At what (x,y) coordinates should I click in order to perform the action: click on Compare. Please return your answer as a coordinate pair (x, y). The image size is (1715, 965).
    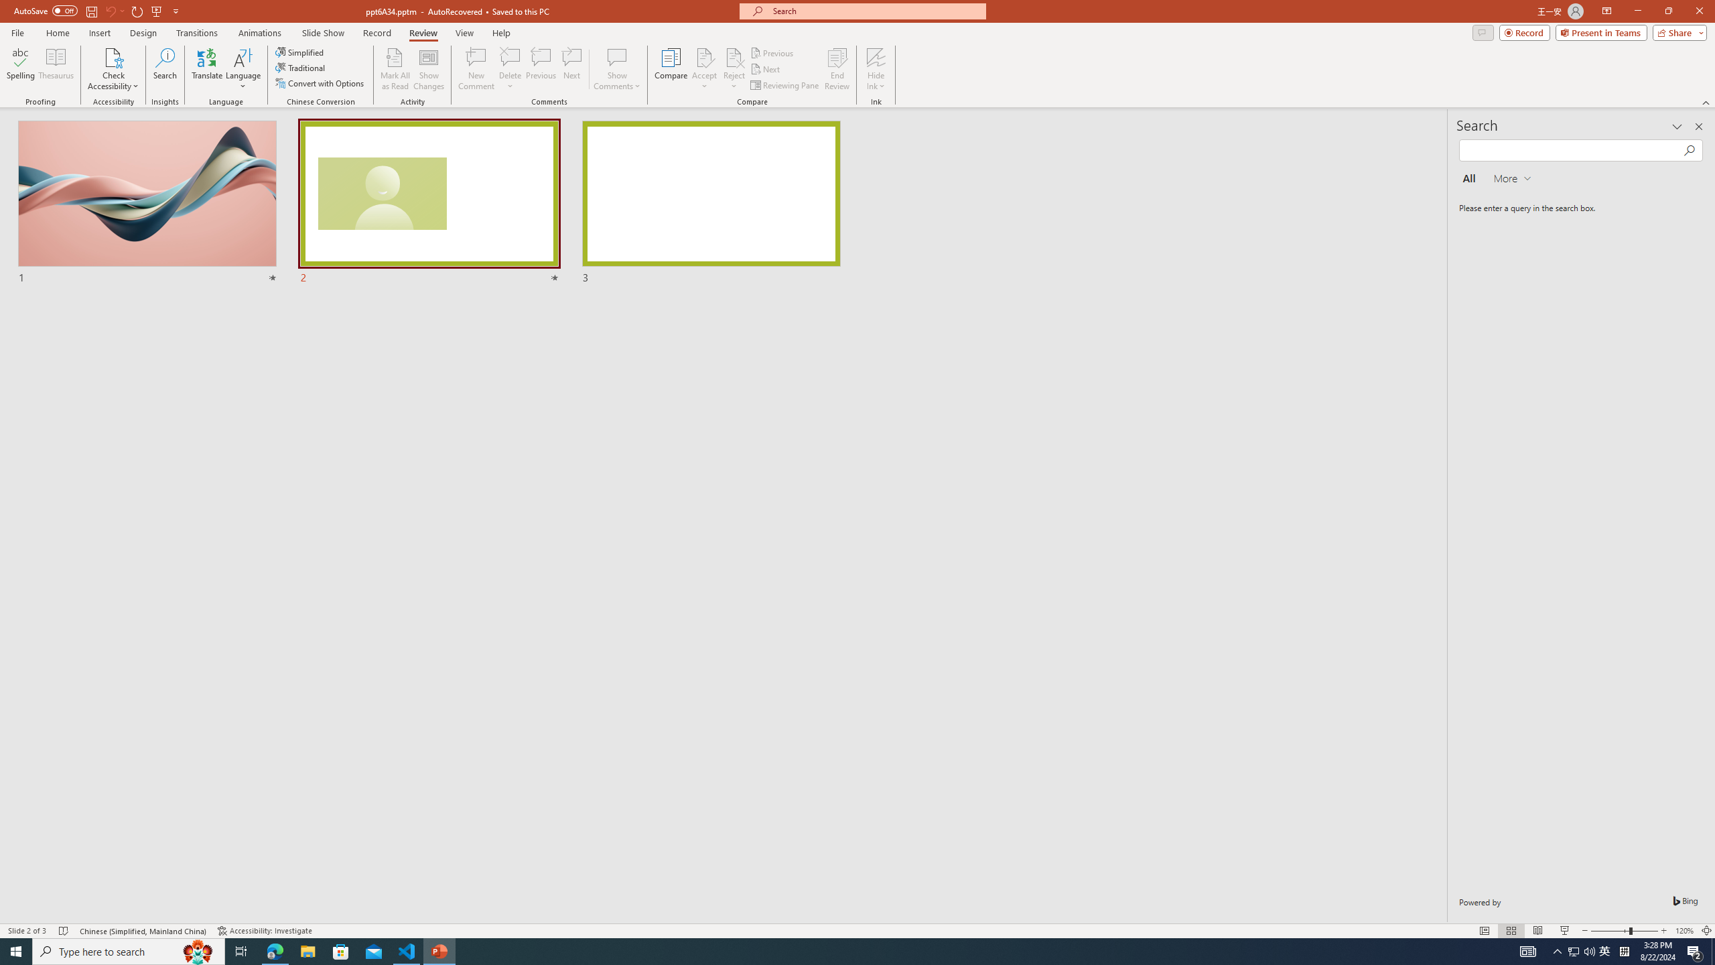
    Looking at the image, I should click on (671, 69).